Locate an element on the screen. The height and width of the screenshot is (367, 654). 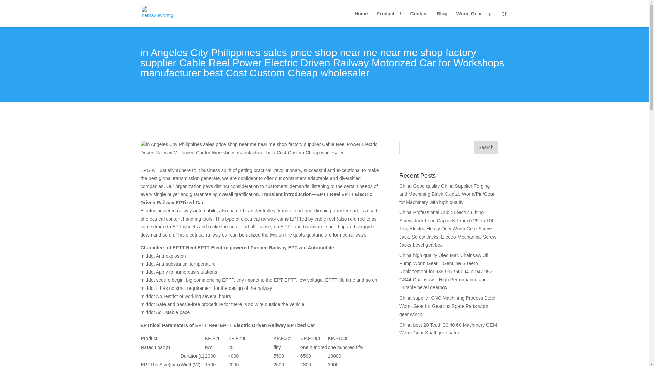
Product is located at coordinates (389, 19).